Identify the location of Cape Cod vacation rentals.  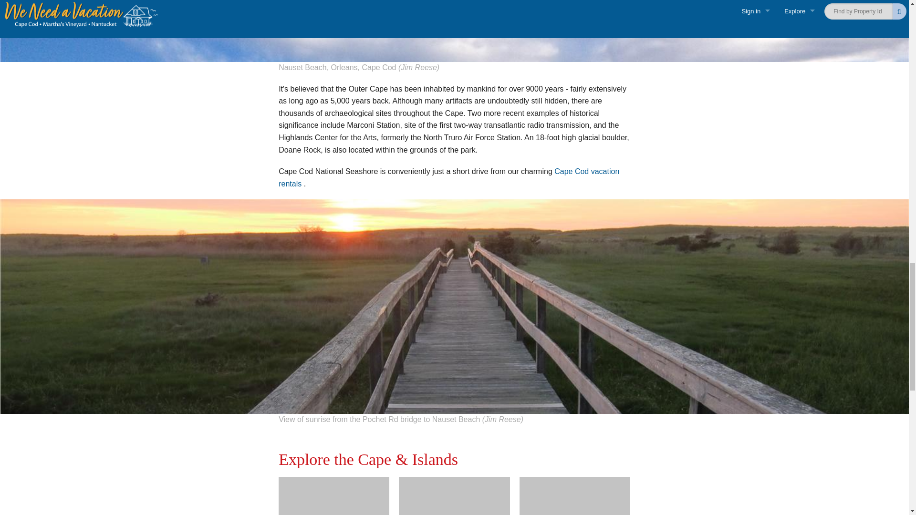
(448, 177).